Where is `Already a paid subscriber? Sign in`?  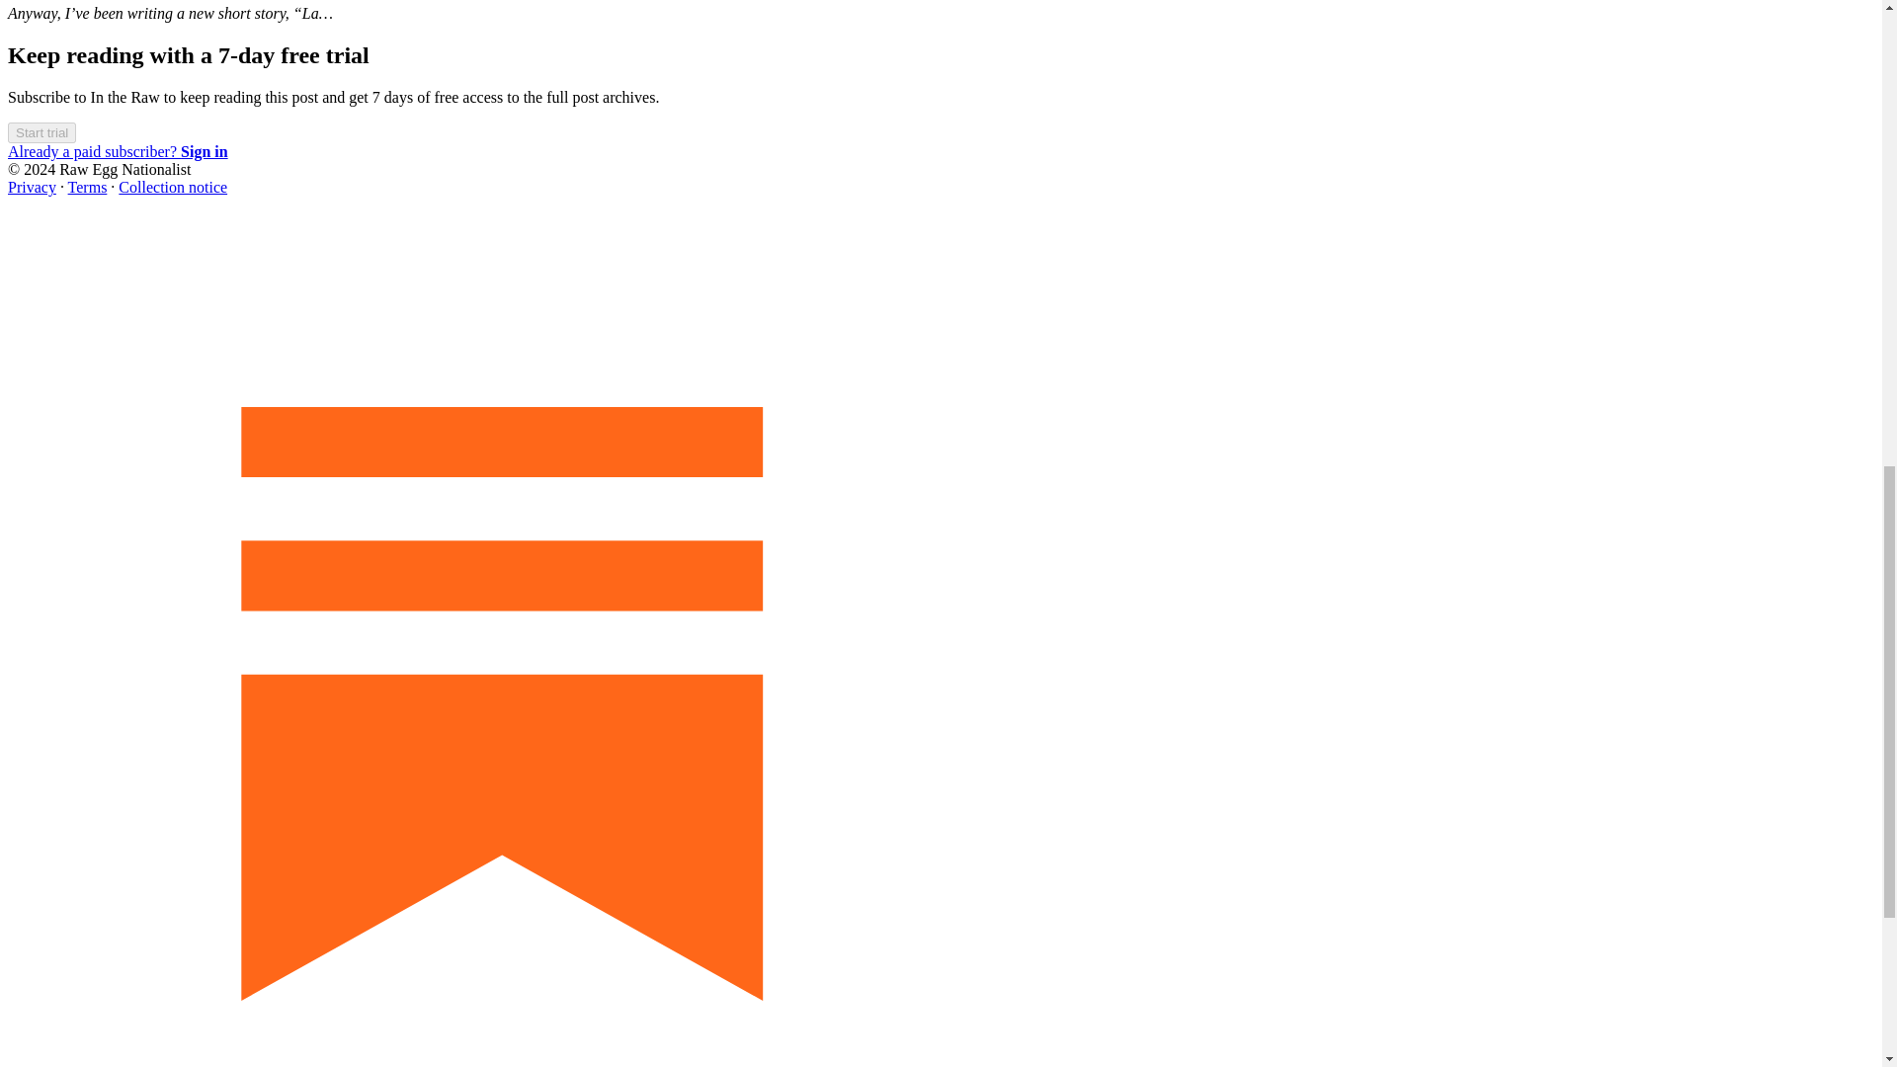 Already a paid subscriber? Sign in is located at coordinates (117, 151).